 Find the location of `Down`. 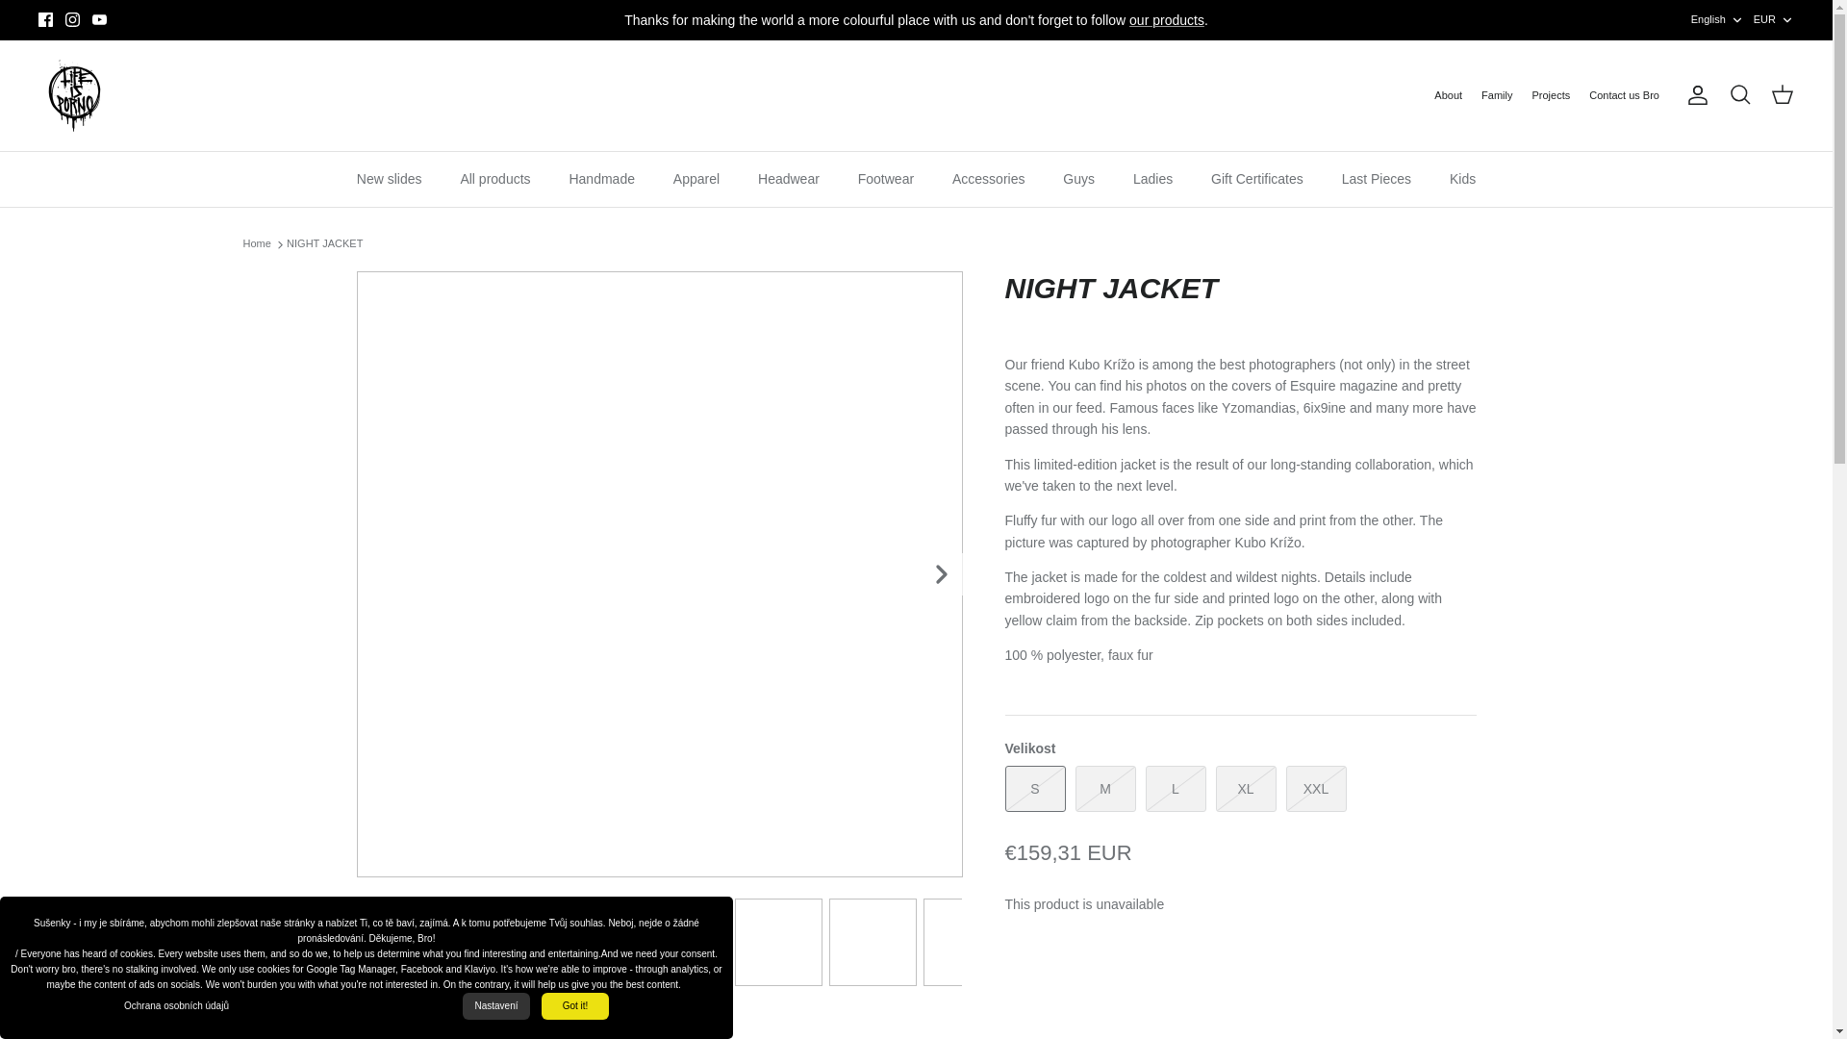

Down is located at coordinates (71, 19).